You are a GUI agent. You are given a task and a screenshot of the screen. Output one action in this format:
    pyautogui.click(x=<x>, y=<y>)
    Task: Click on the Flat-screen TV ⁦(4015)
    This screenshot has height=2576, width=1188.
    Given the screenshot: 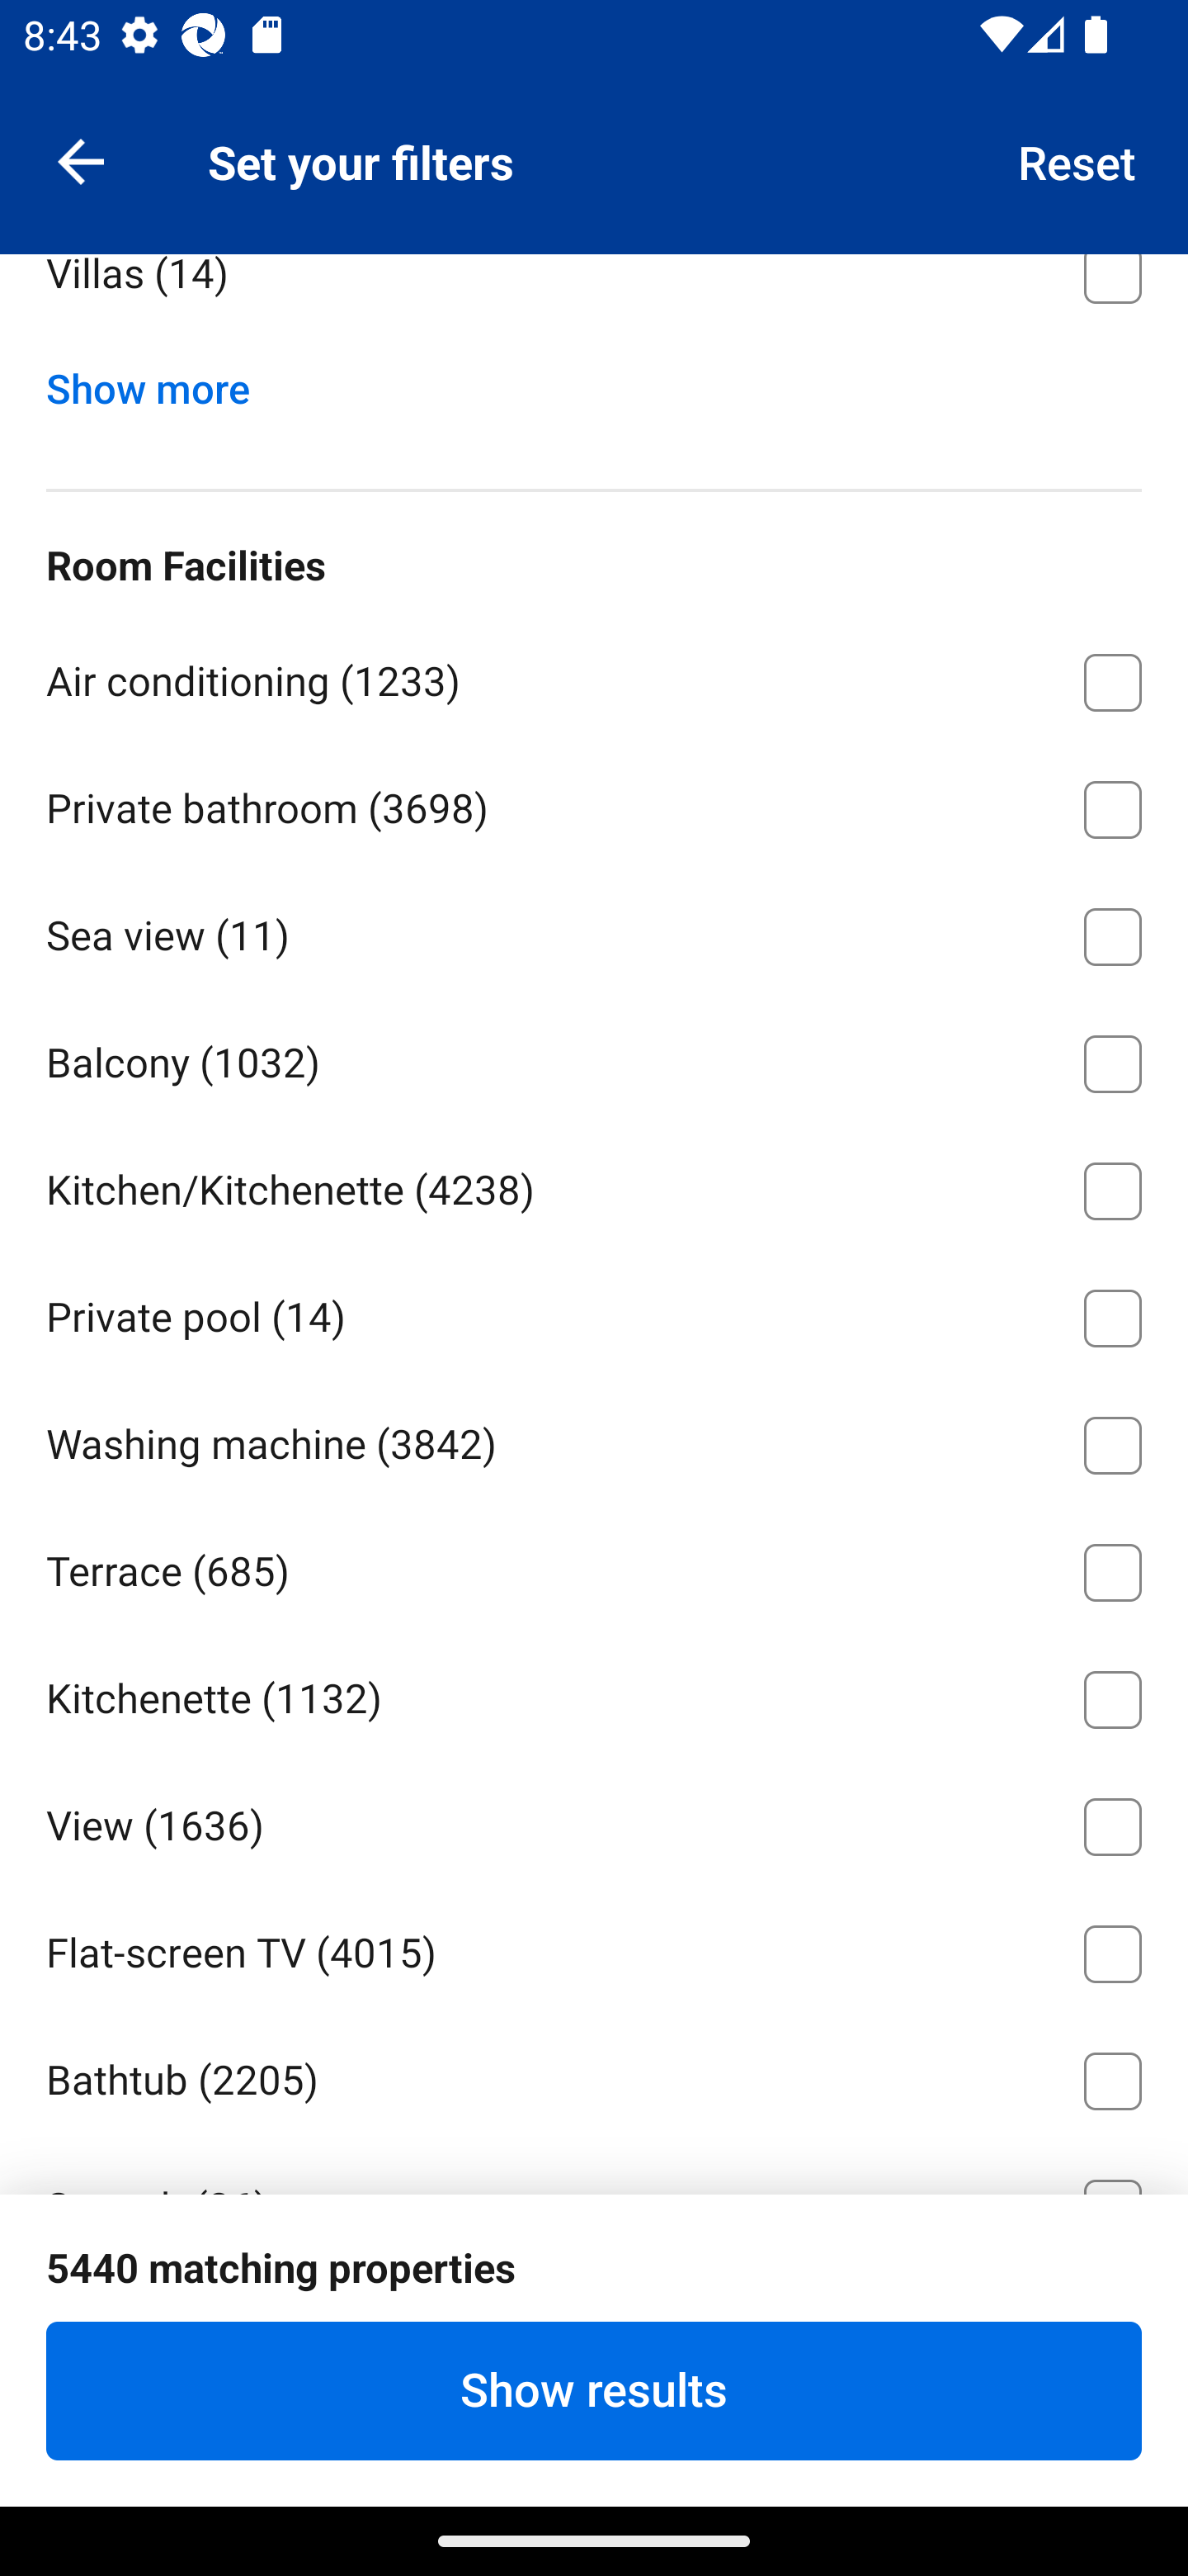 What is the action you would take?
    pyautogui.click(x=594, y=1949)
    